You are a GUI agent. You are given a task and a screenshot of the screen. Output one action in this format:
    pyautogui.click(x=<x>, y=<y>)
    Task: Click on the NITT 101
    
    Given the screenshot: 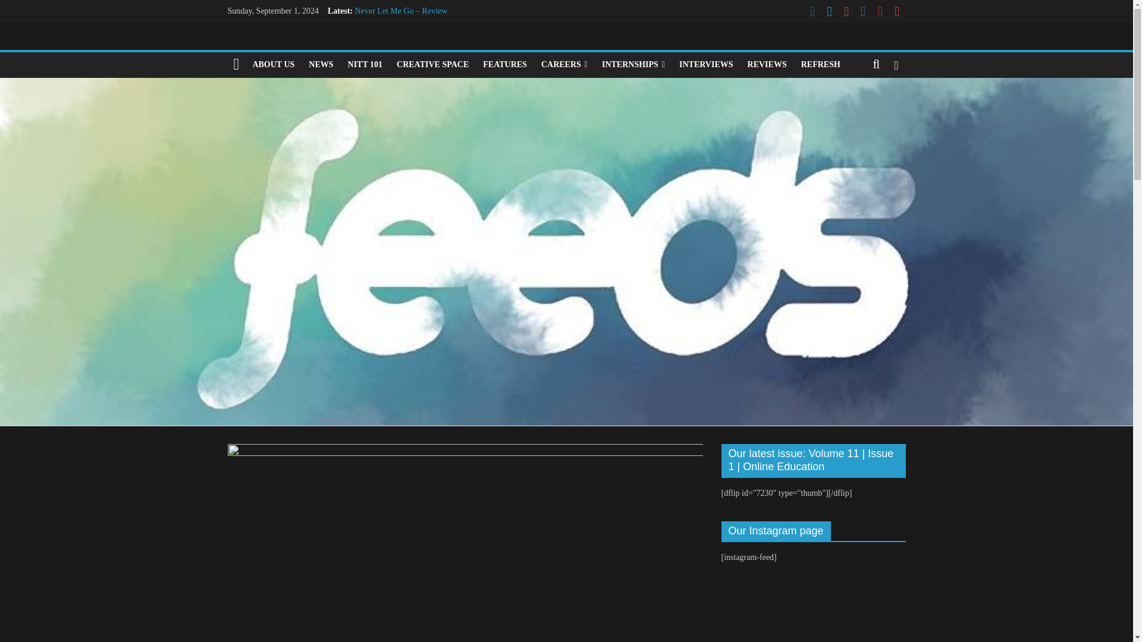 What is the action you would take?
    pyautogui.click(x=365, y=64)
    